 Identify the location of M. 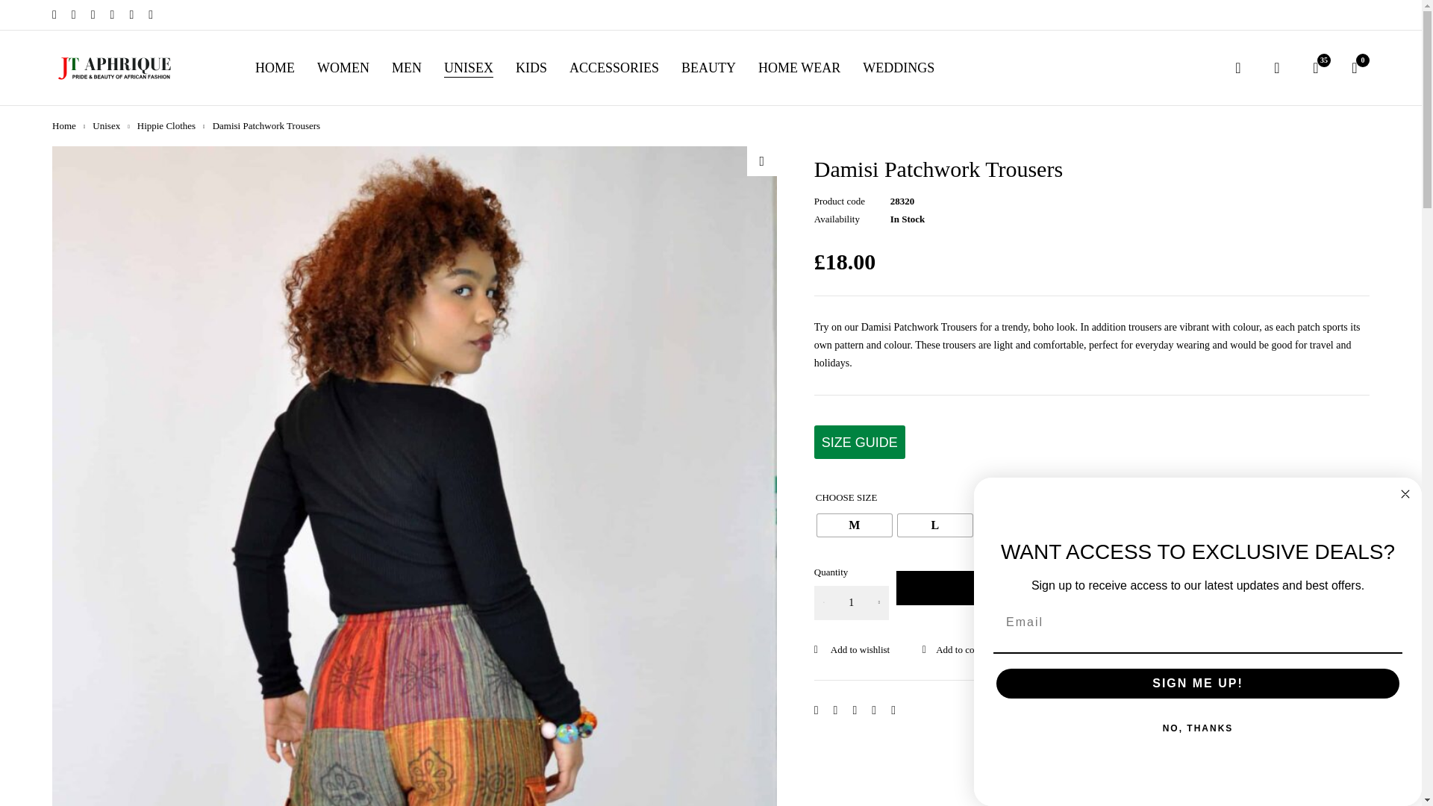
(854, 525).